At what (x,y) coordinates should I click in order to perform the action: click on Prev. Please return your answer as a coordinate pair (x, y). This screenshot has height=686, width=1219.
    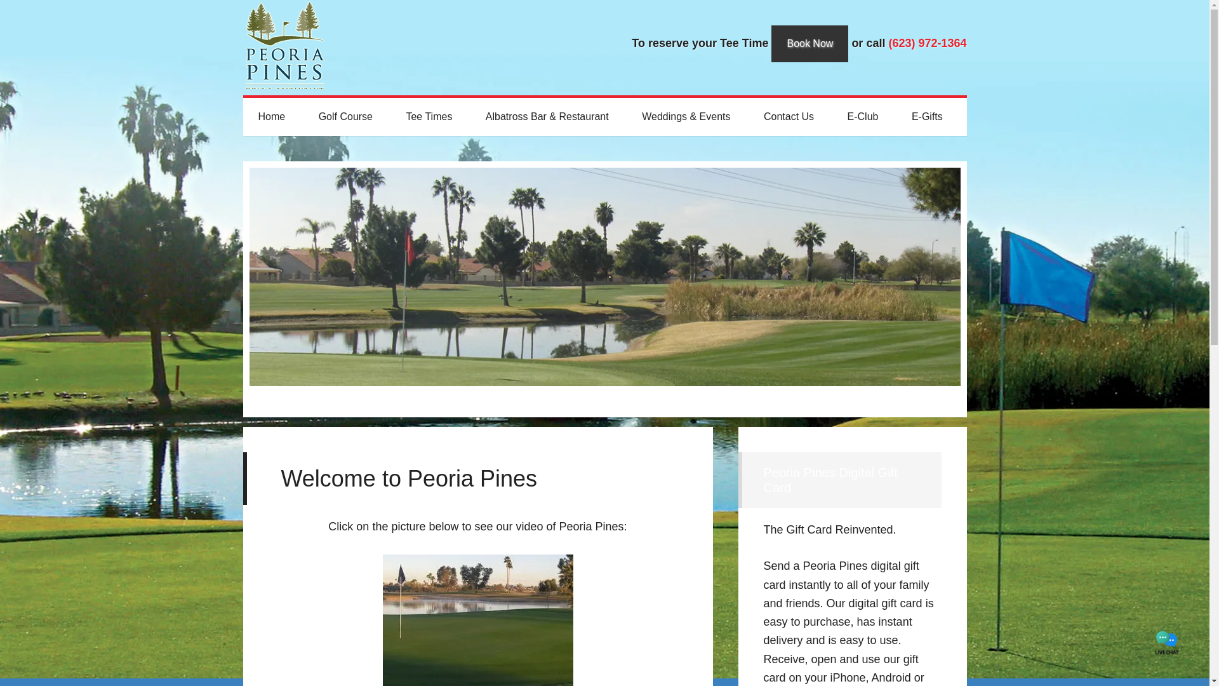
    Looking at the image, I should click on (928, 399).